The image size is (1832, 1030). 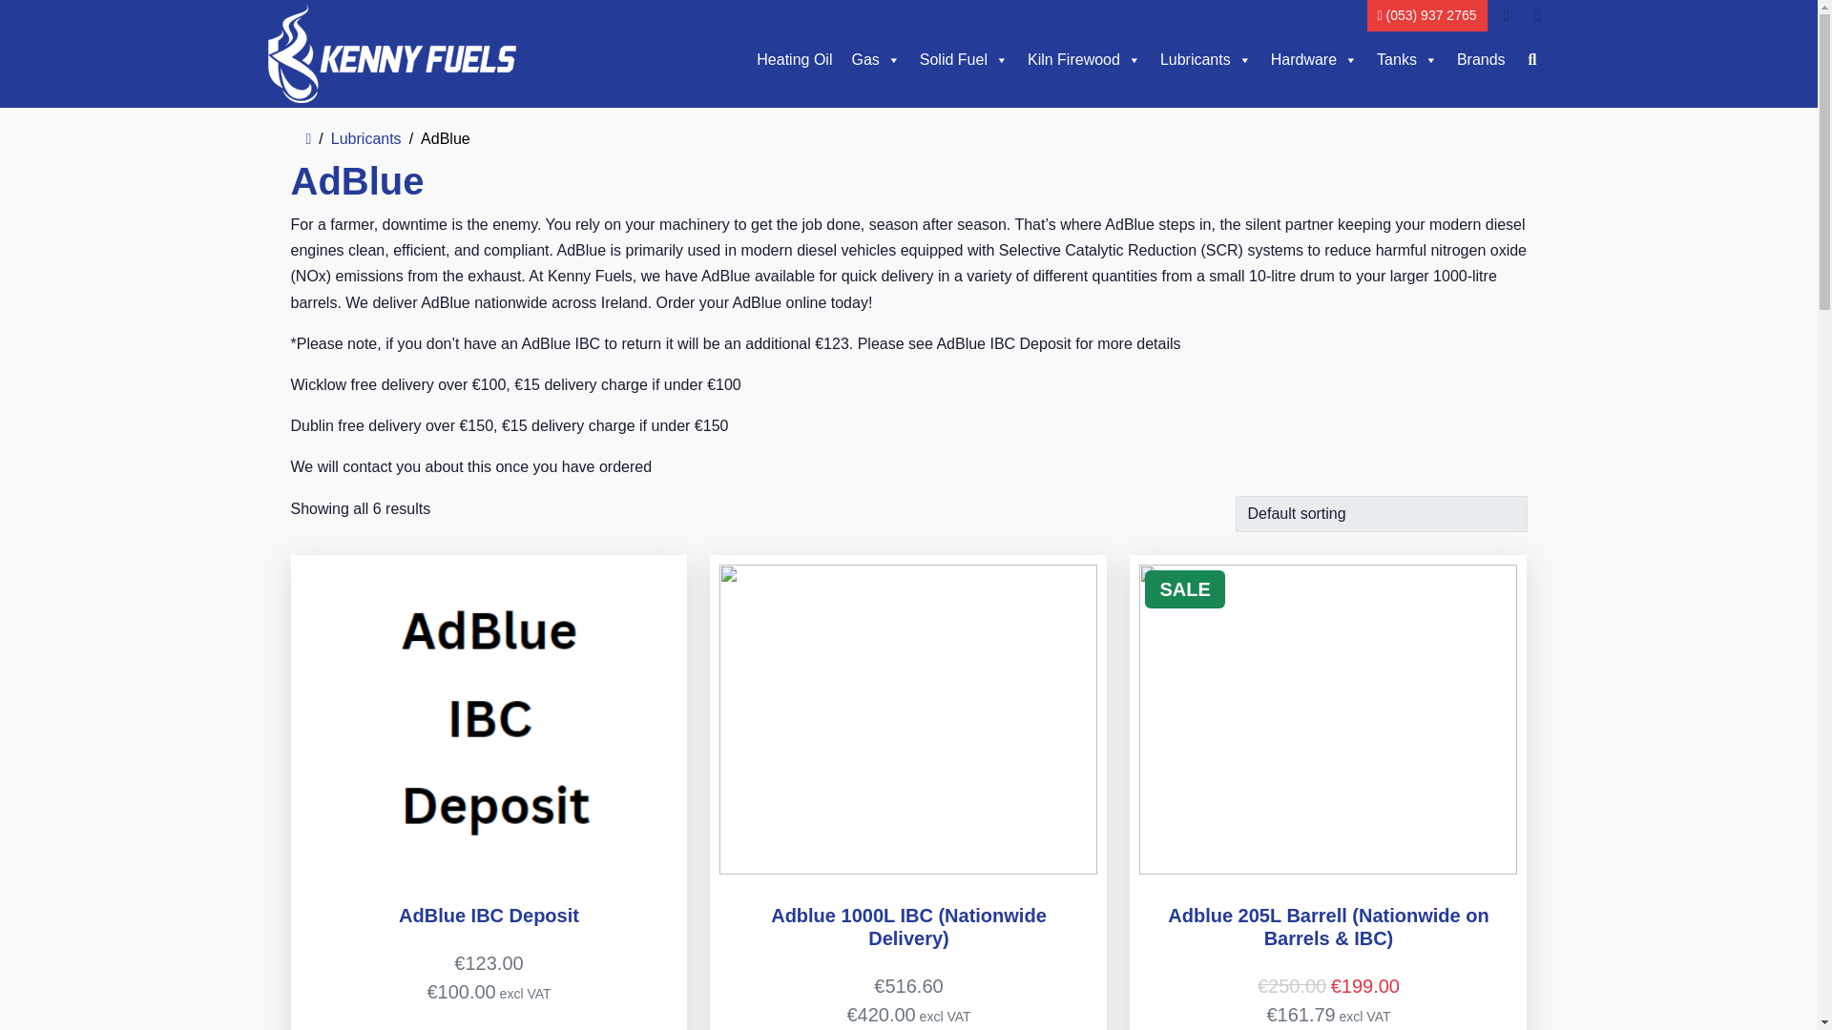 What do you see at coordinates (1506, 15) in the screenshot?
I see `ACCOUNT` at bounding box center [1506, 15].